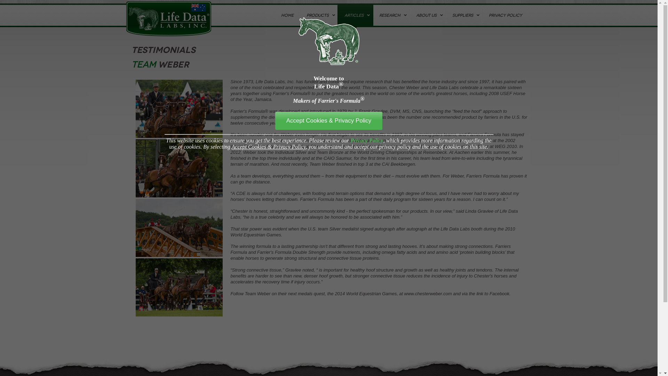 This screenshot has height=376, width=668. Describe the element at coordinates (367, 141) in the screenshot. I see `Privacy Policy` at that location.